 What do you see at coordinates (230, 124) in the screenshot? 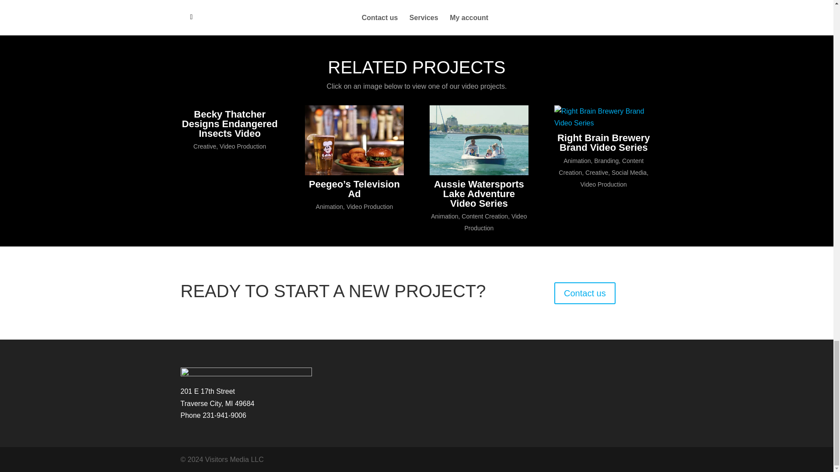
I see `Becky Thatcher Designs Endangered Insects Video` at bounding box center [230, 124].